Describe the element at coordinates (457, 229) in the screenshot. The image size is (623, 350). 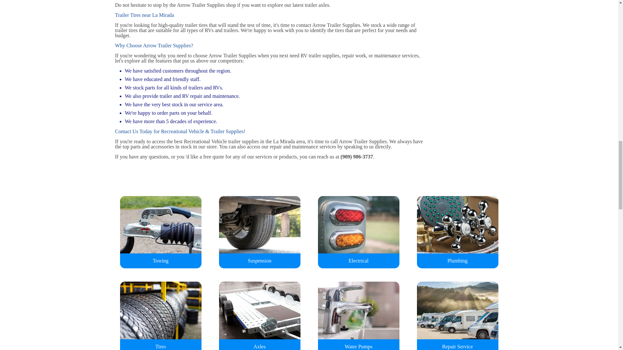
I see `Plumbing` at that location.